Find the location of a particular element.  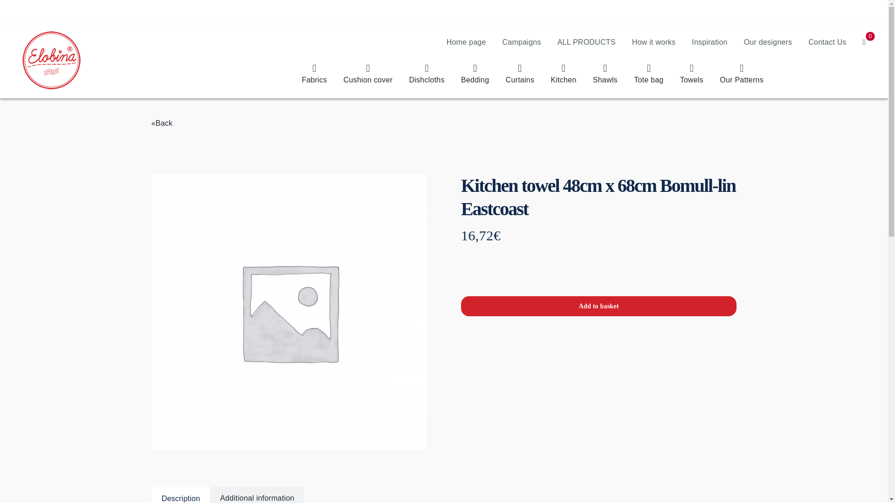

Contact Us is located at coordinates (827, 37).